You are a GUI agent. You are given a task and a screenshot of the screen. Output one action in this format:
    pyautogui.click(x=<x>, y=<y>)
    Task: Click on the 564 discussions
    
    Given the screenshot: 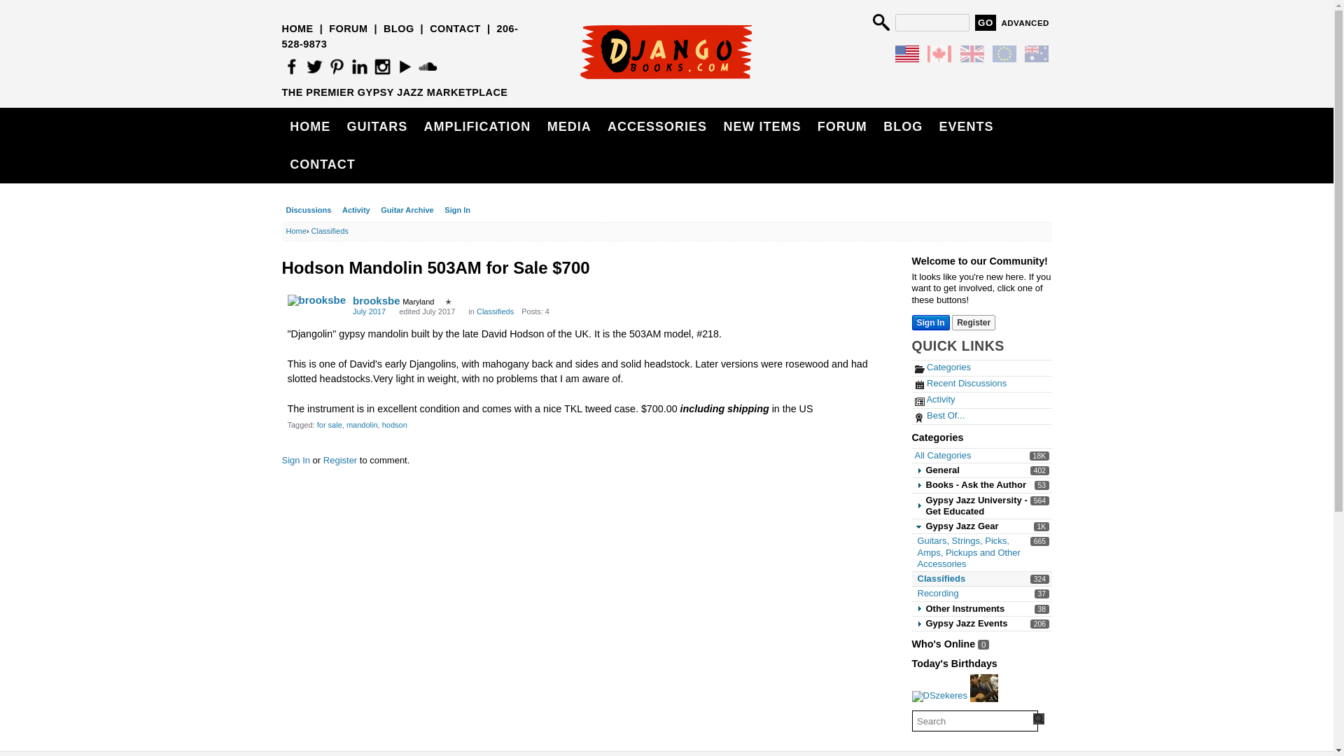 What is the action you would take?
    pyautogui.click(x=1039, y=500)
    